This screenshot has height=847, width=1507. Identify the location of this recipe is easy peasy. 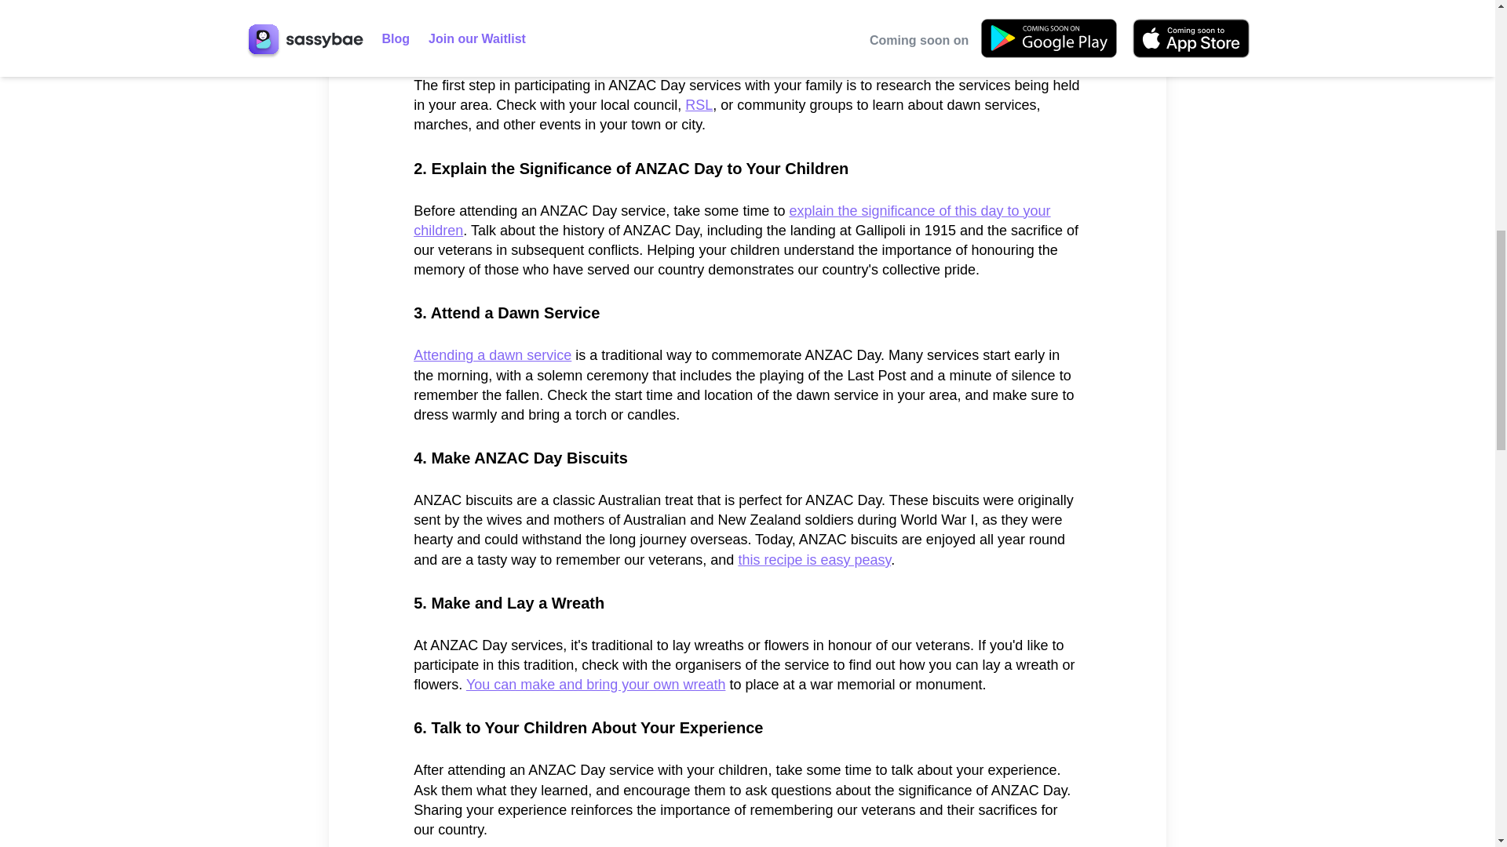
(814, 560).